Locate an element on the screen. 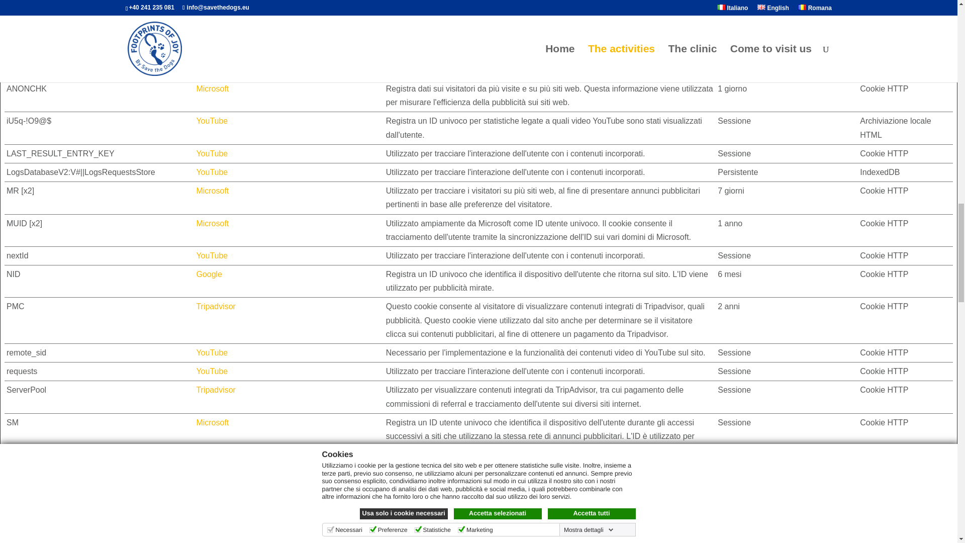 The height and width of the screenshot is (543, 965). Tripadvisor is located at coordinates (215, 501).